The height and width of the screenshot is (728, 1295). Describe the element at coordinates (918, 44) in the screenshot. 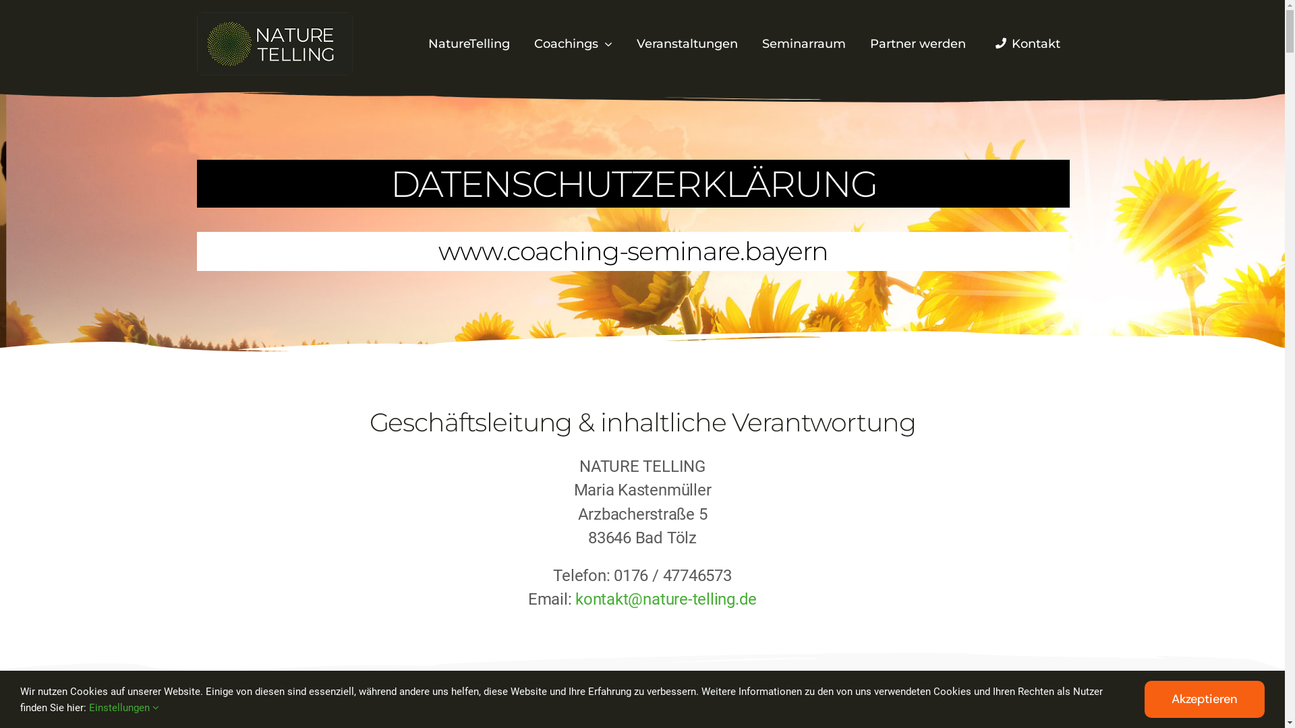

I see `Partner werden` at that location.